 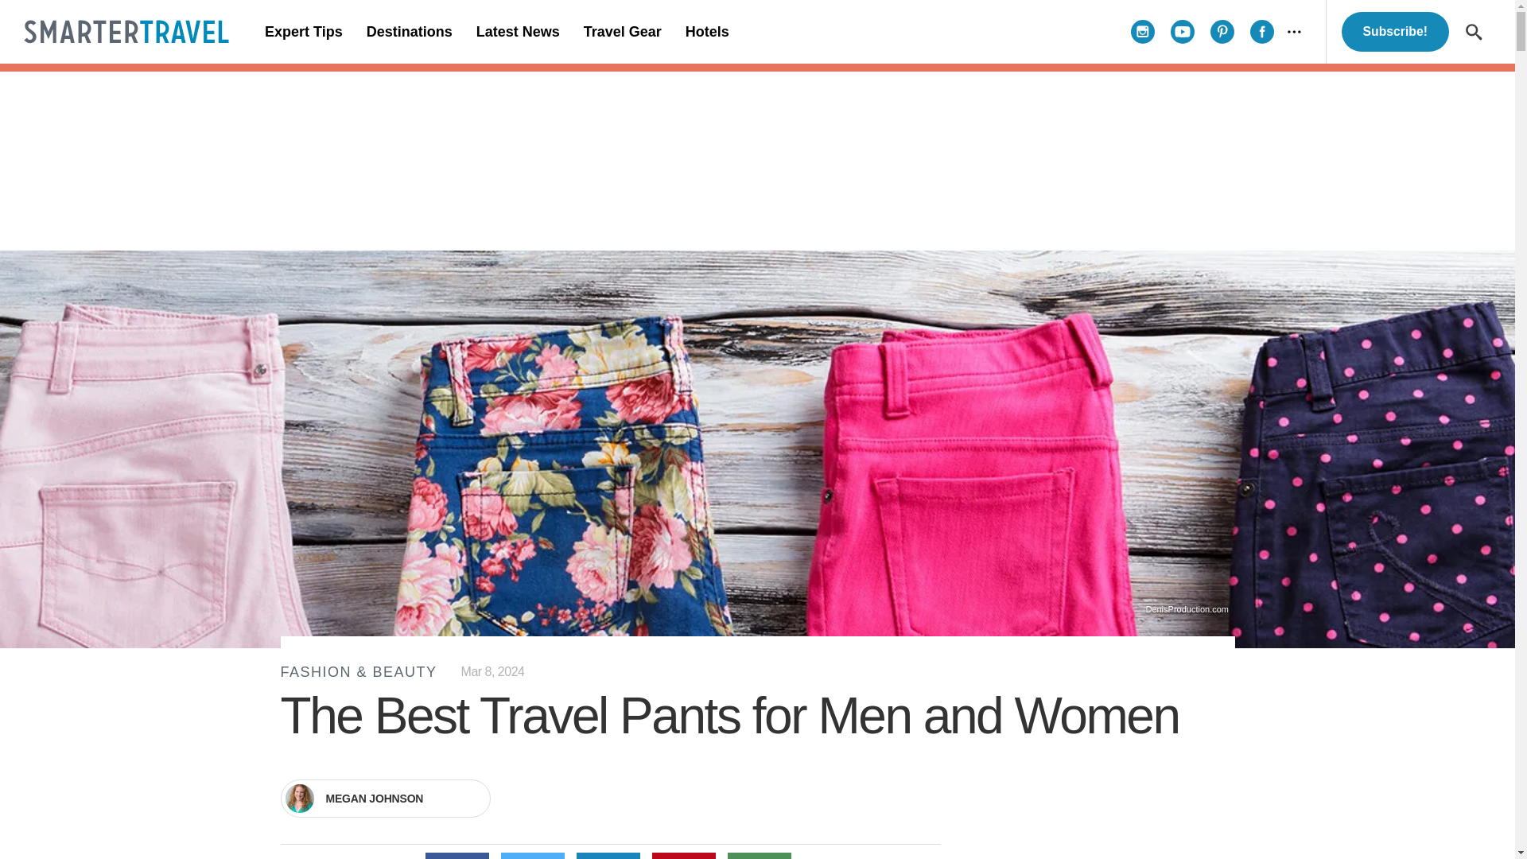 I want to click on Latest News, so click(x=517, y=32).